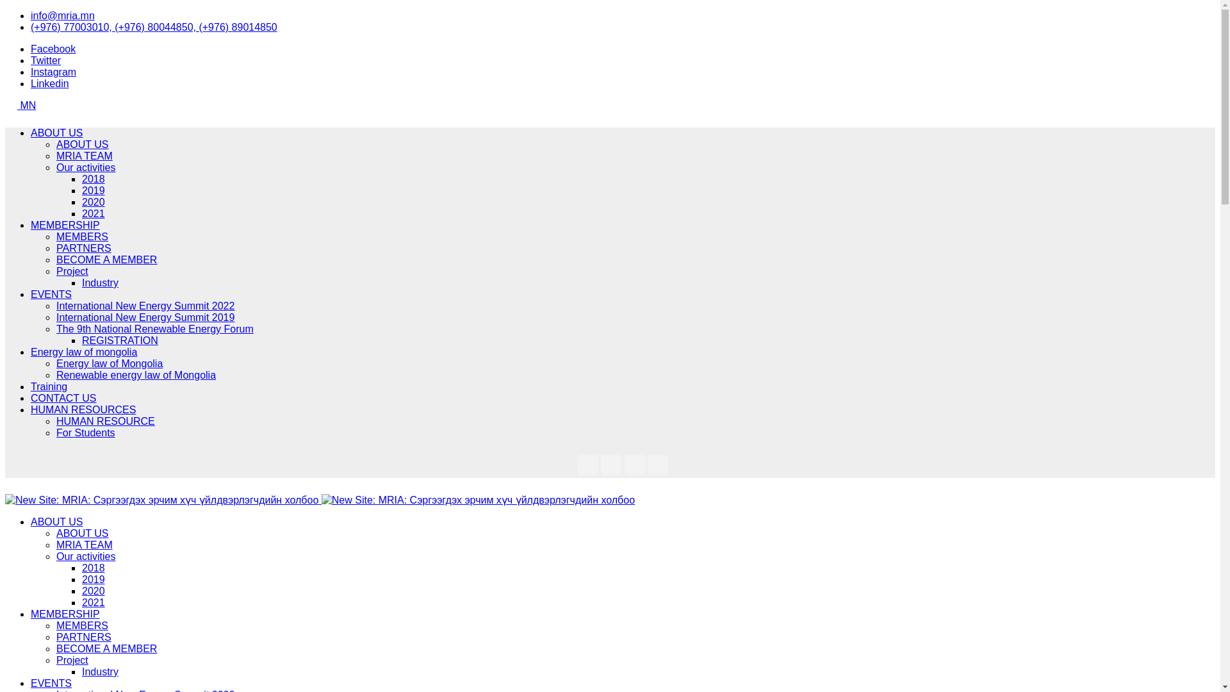  I want to click on Twitter, so click(45, 60).